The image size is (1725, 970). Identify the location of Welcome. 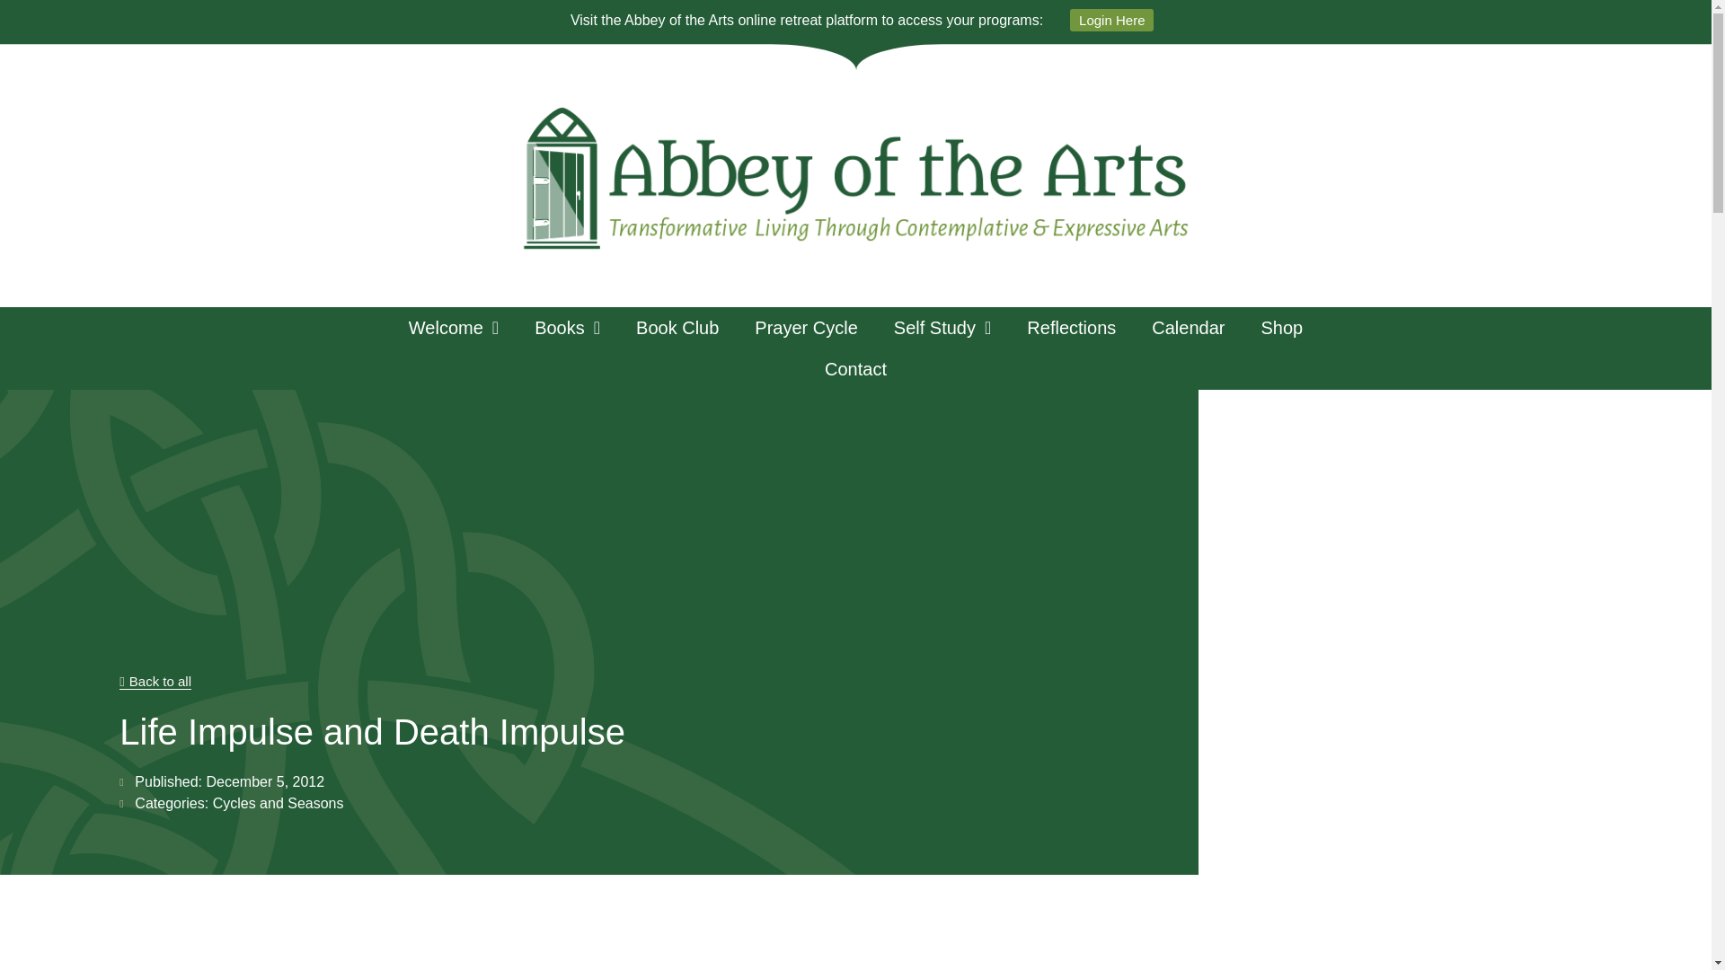
(453, 327).